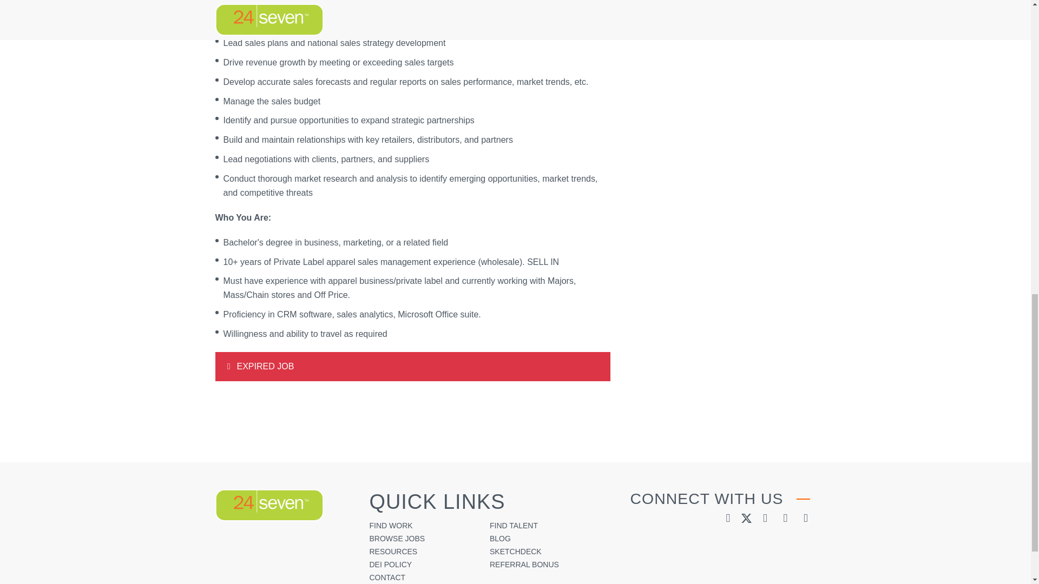 The image size is (1039, 584). What do you see at coordinates (397, 539) in the screenshot?
I see `BROWSE JOBS` at bounding box center [397, 539].